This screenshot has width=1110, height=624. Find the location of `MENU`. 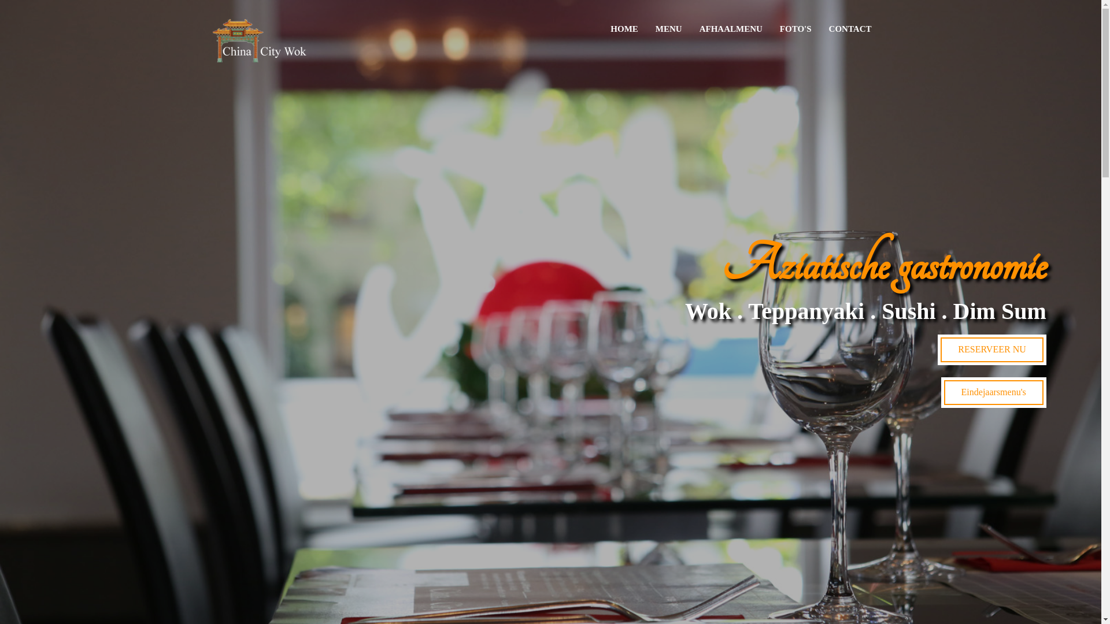

MENU is located at coordinates (669, 29).